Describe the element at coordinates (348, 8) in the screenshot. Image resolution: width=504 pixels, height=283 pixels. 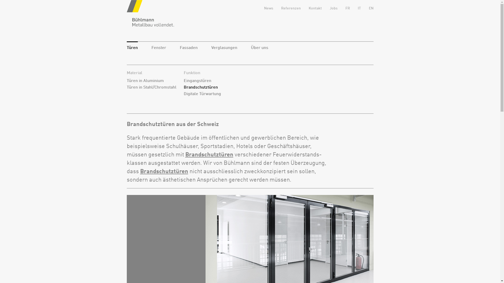
I see `FR` at that location.